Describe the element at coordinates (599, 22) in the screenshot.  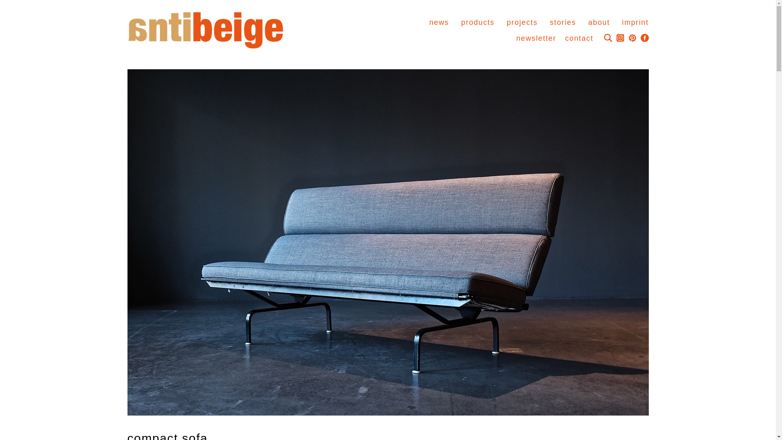
I see `about` at that location.